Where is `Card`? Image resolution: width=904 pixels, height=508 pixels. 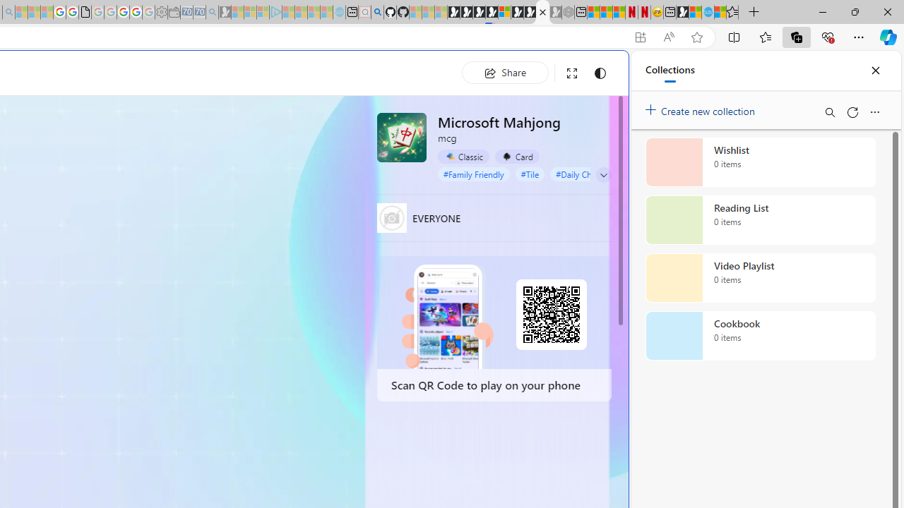
Card is located at coordinates (517, 156).